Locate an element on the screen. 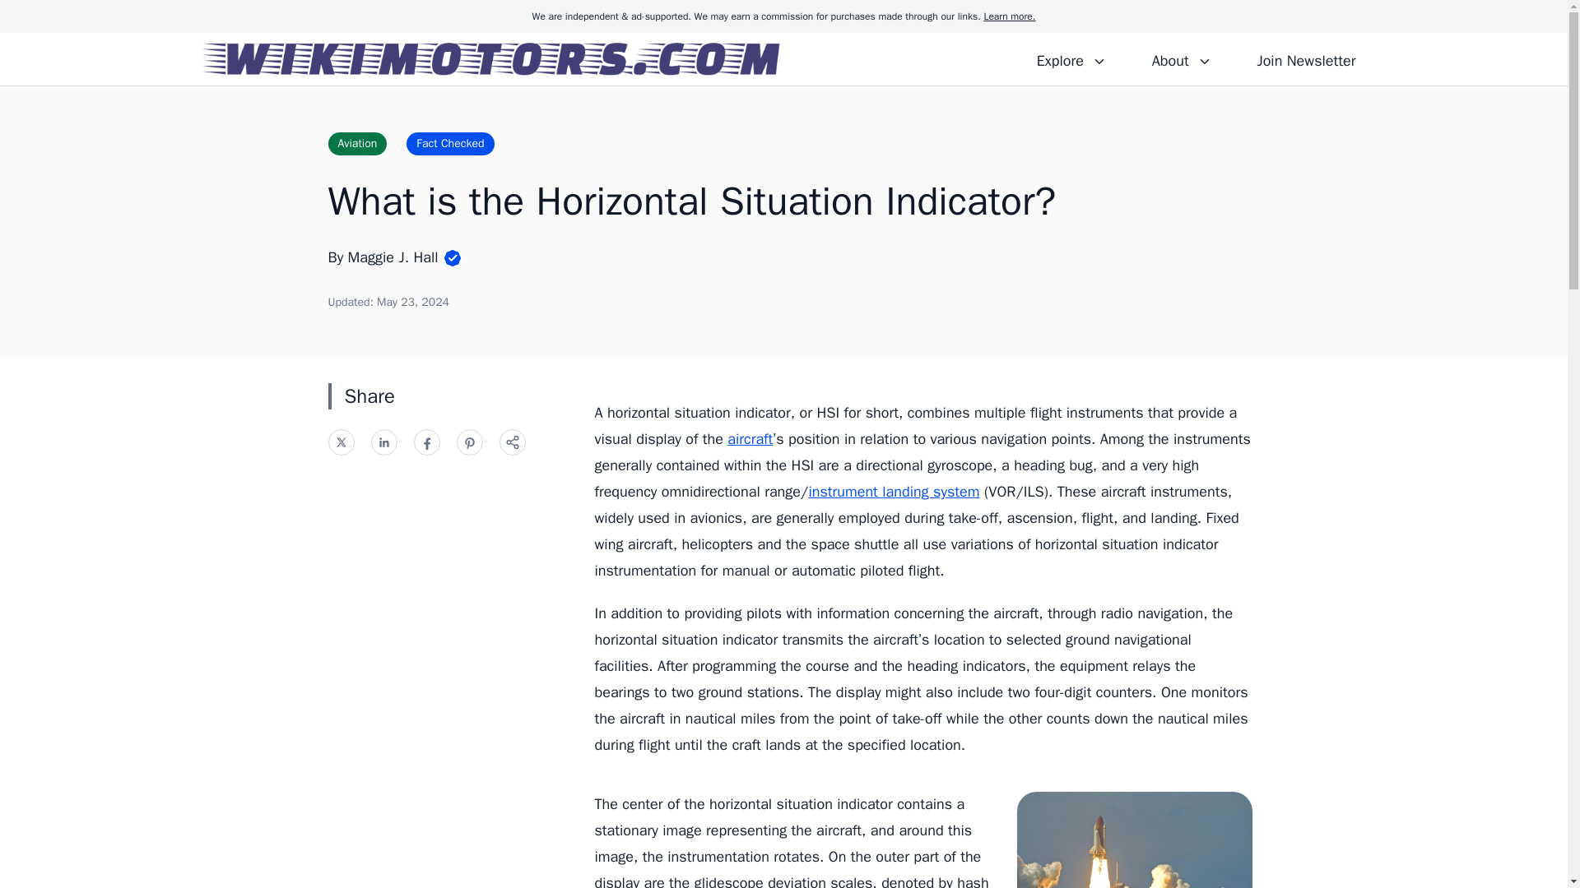 This screenshot has height=888, width=1580. Aviation is located at coordinates (357, 143).